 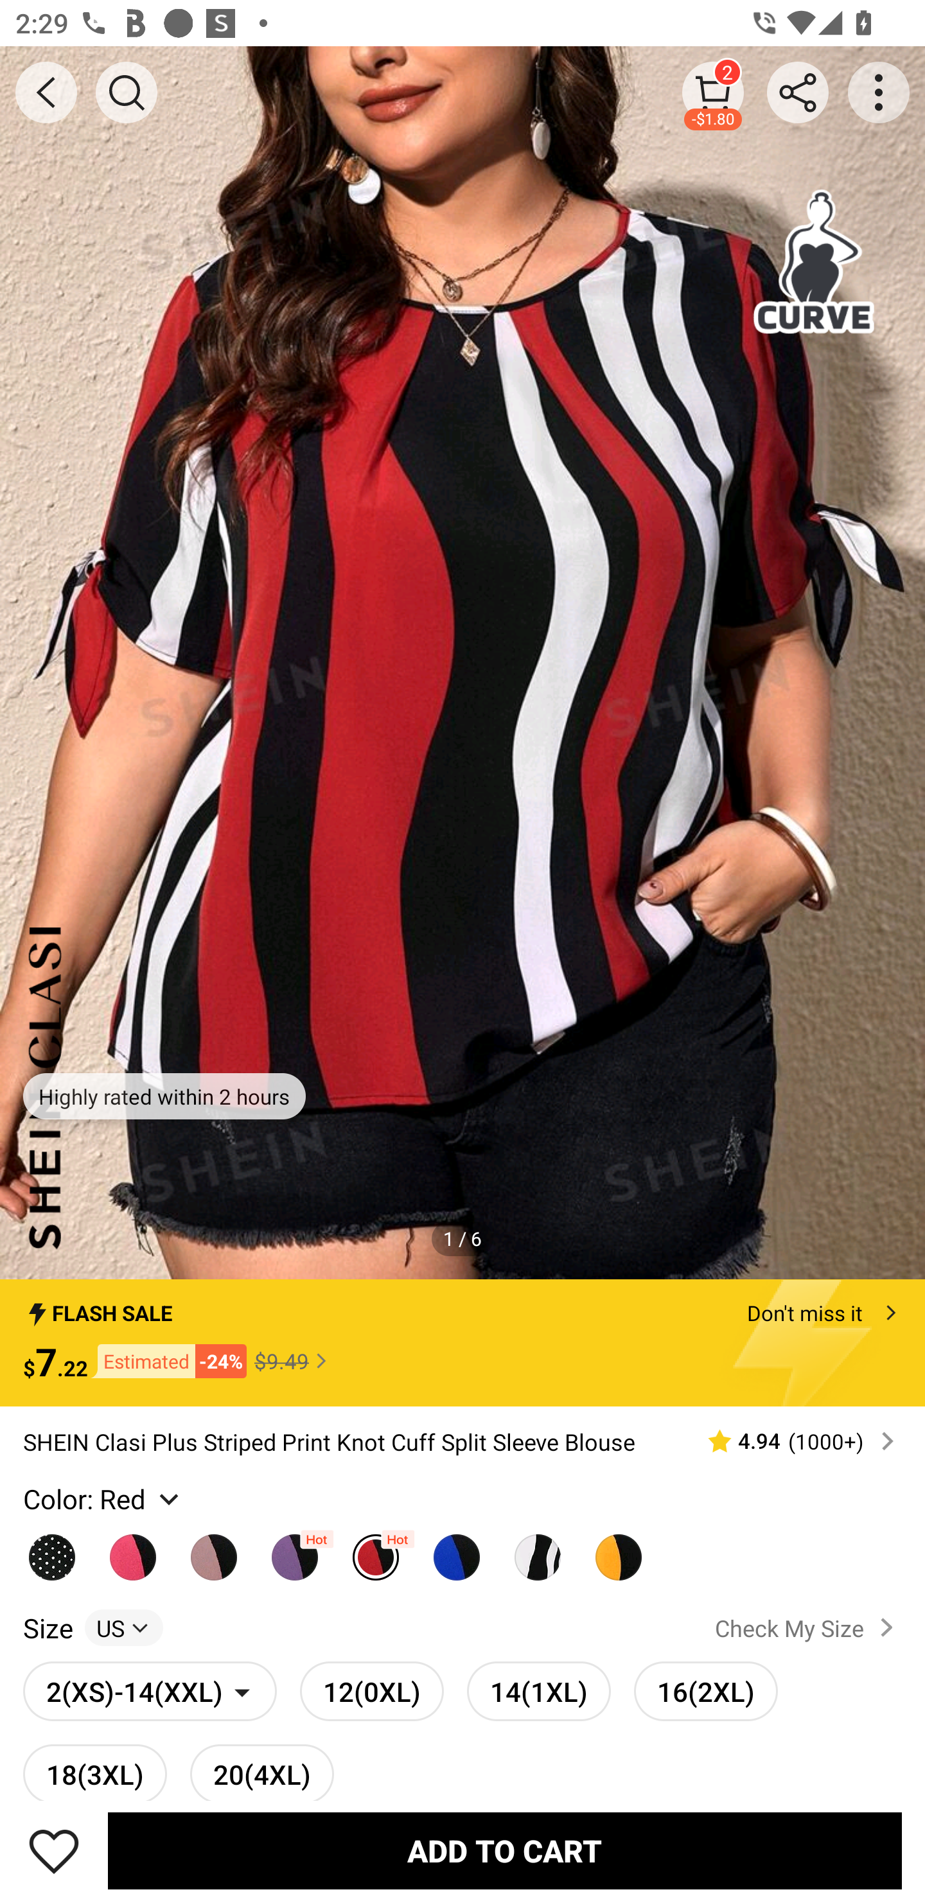 What do you see at coordinates (808, 1628) in the screenshot?
I see `Check My Size` at bounding box center [808, 1628].